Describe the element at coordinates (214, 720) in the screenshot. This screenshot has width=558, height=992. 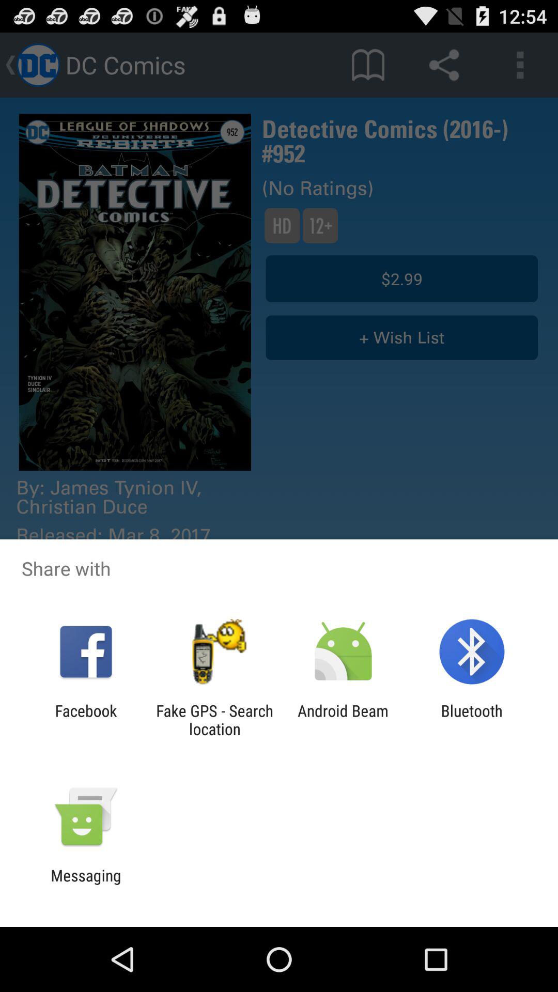
I see `select item next to facebook` at that location.